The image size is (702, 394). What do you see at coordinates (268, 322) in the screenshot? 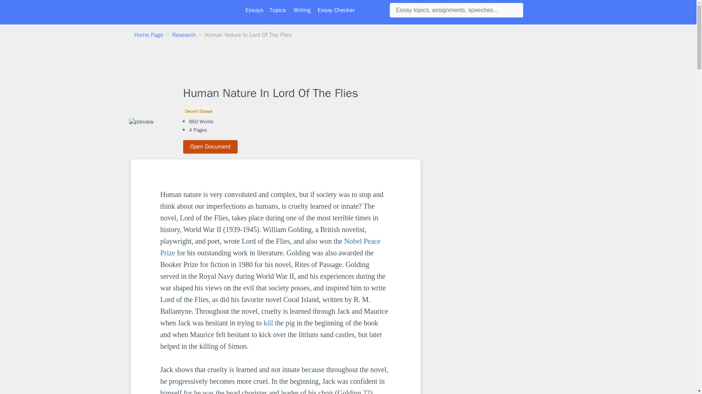
I see `kill` at bounding box center [268, 322].